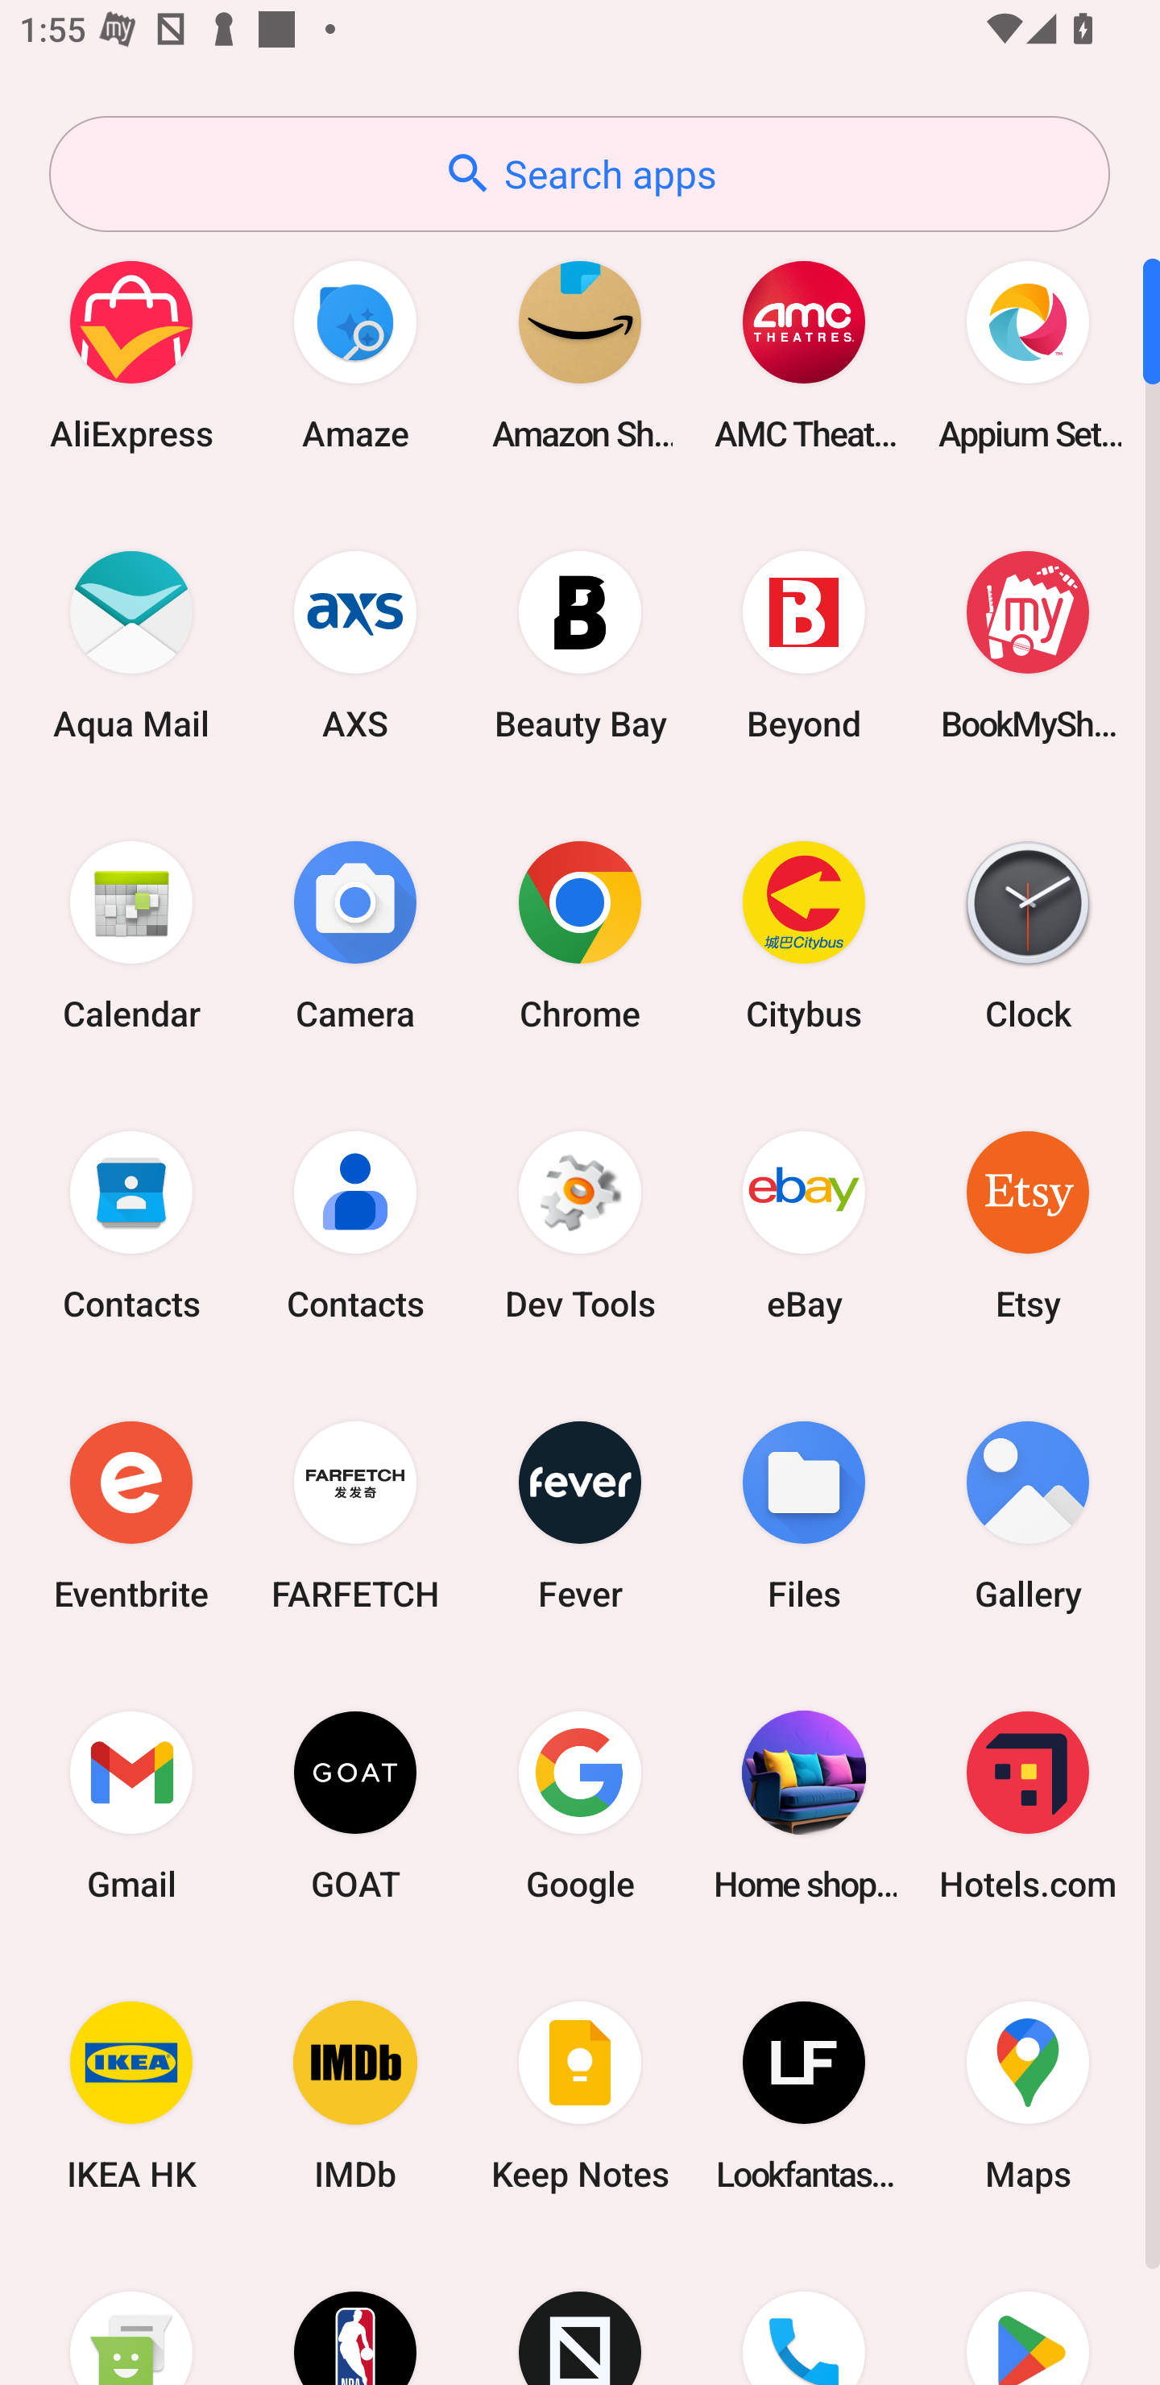  What do you see at coordinates (131, 2313) in the screenshot?
I see `Messaging` at bounding box center [131, 2313].